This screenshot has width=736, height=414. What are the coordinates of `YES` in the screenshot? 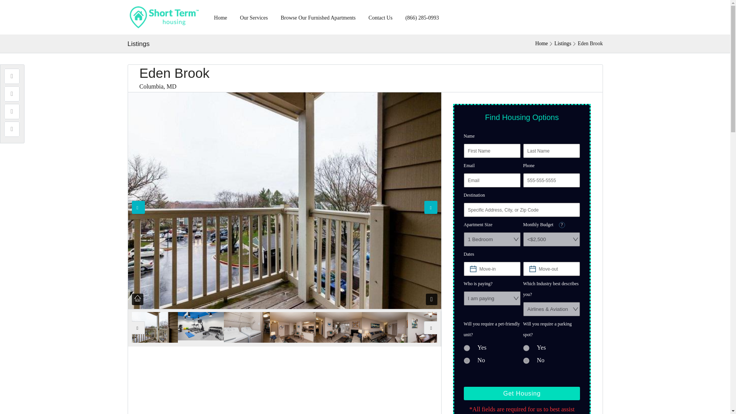 It's located at (467, 348).